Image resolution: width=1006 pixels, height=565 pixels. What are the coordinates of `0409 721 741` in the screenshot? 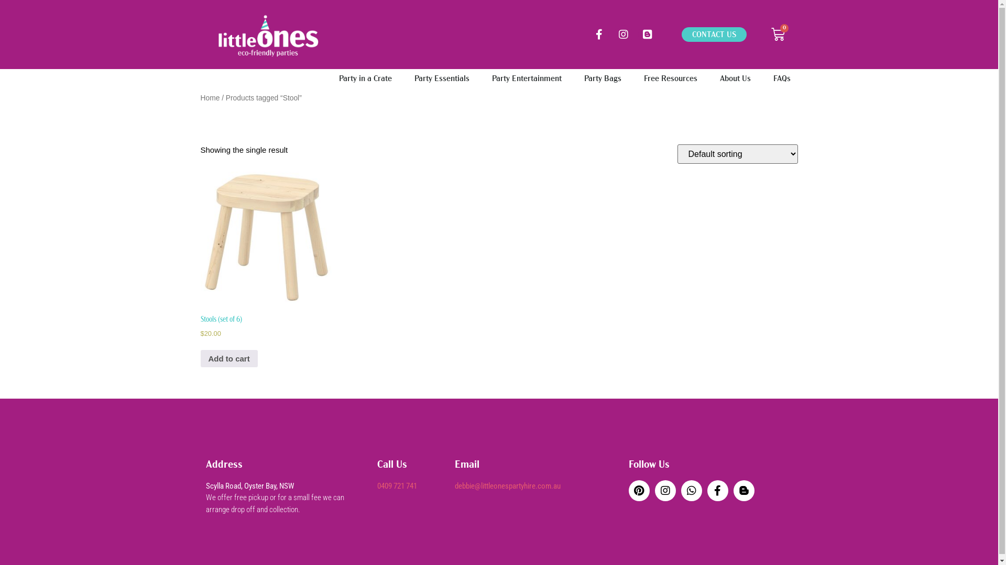 It's located at (397, 486).